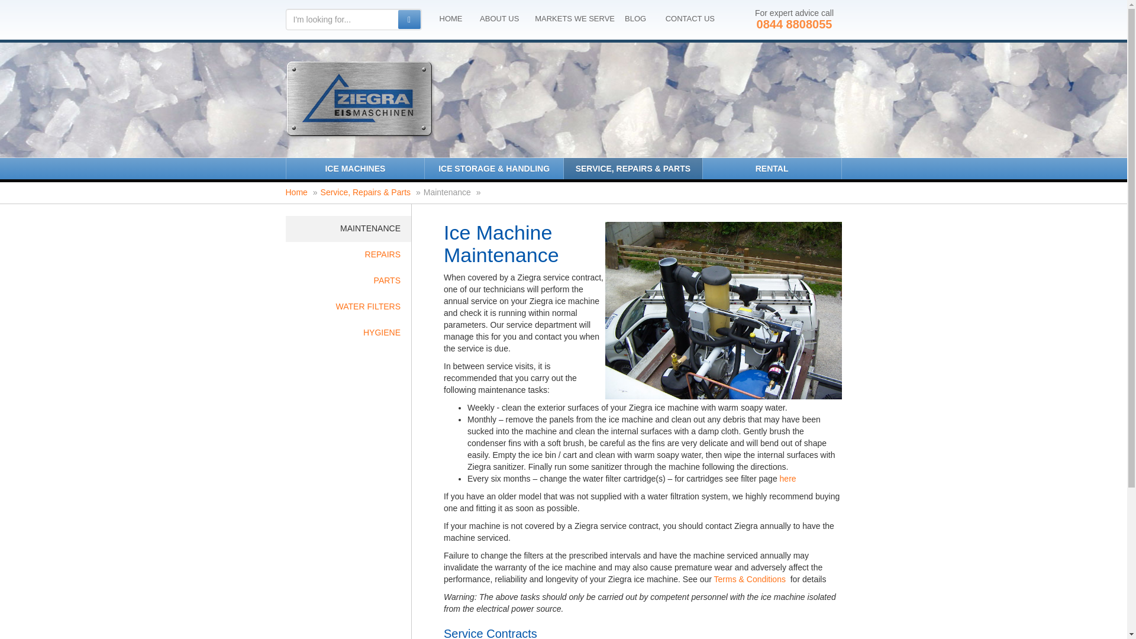 Image resolution: width=1136 pixels, height=639 pixels. What do you see at coordinates (355, 168) in the screenshot?
I see `ICE MACHINES` at bounding box center [355, 168].